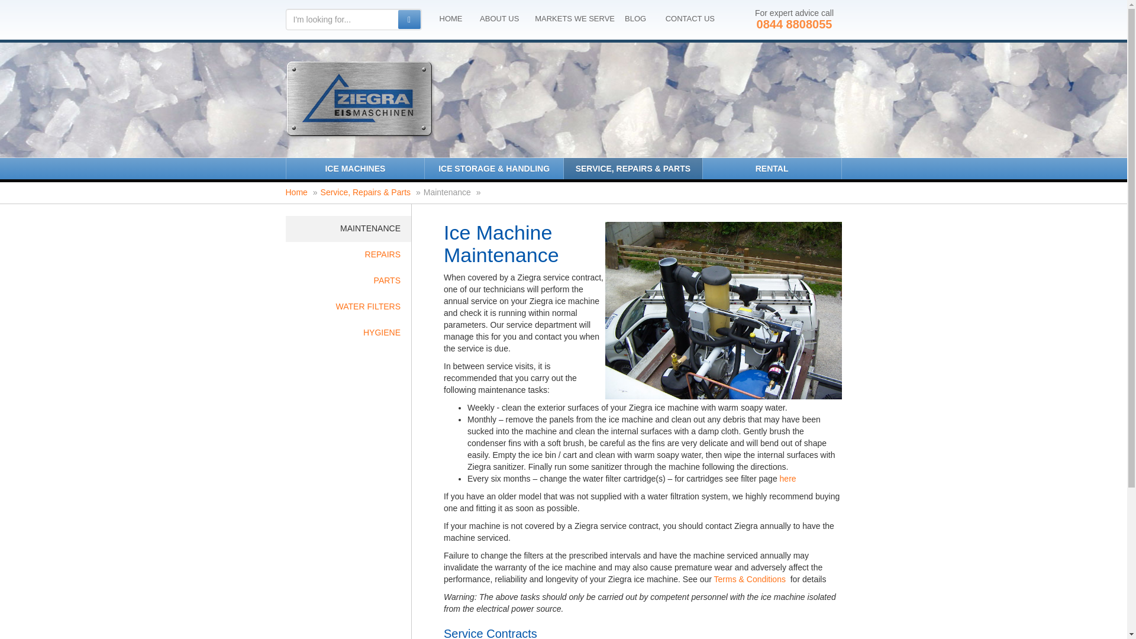 Image resolution: width=1136 pixels, height=639 pixels. What do you see at coordinates (355, 168) in the screenshot?
I see `ICE MACHINES` at bounding box center [355, 168].